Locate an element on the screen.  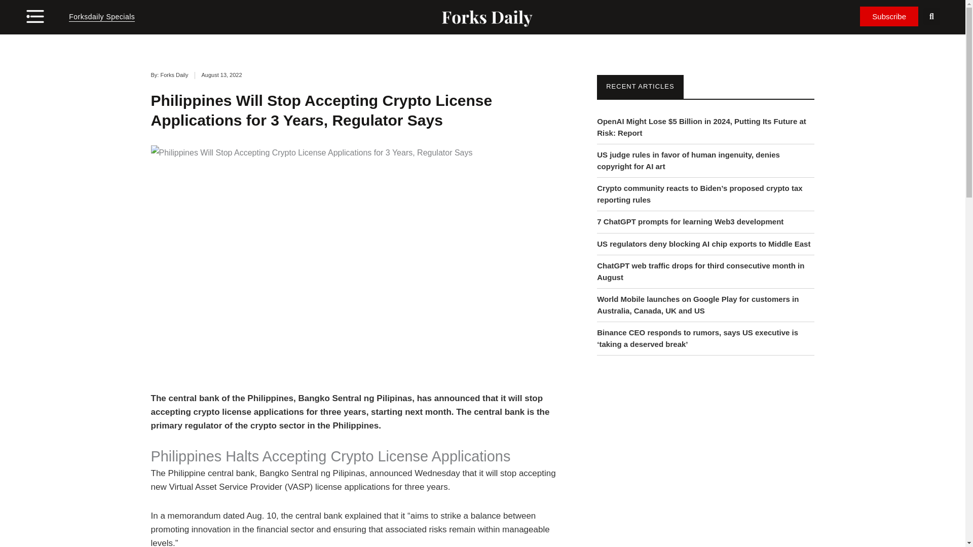
August 13, 2022 is located at coordinates (221, 75).